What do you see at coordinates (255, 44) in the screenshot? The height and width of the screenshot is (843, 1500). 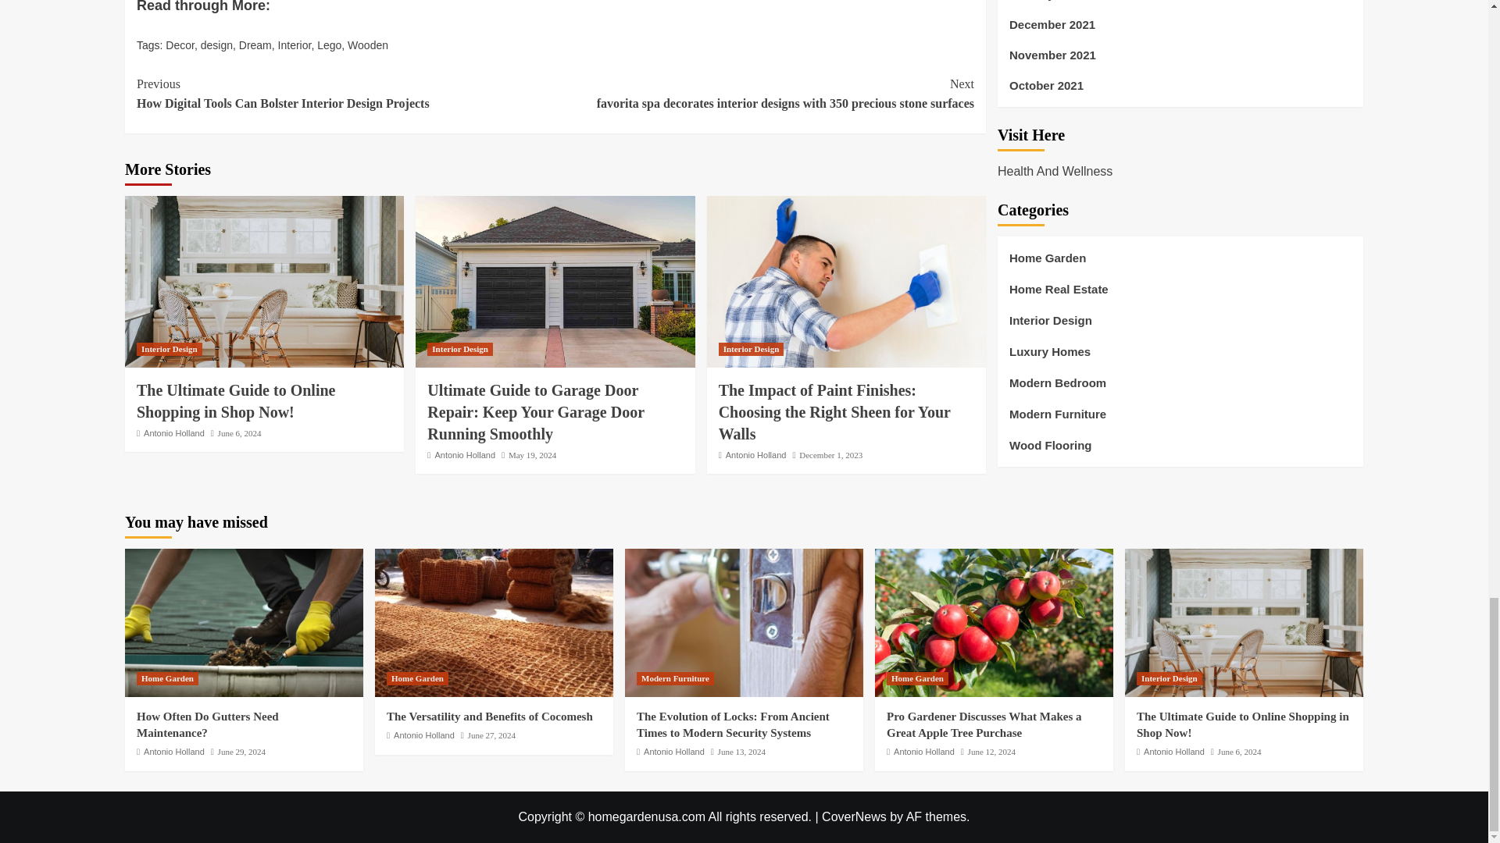 I see `Dream` at bounding box center [255, 44].